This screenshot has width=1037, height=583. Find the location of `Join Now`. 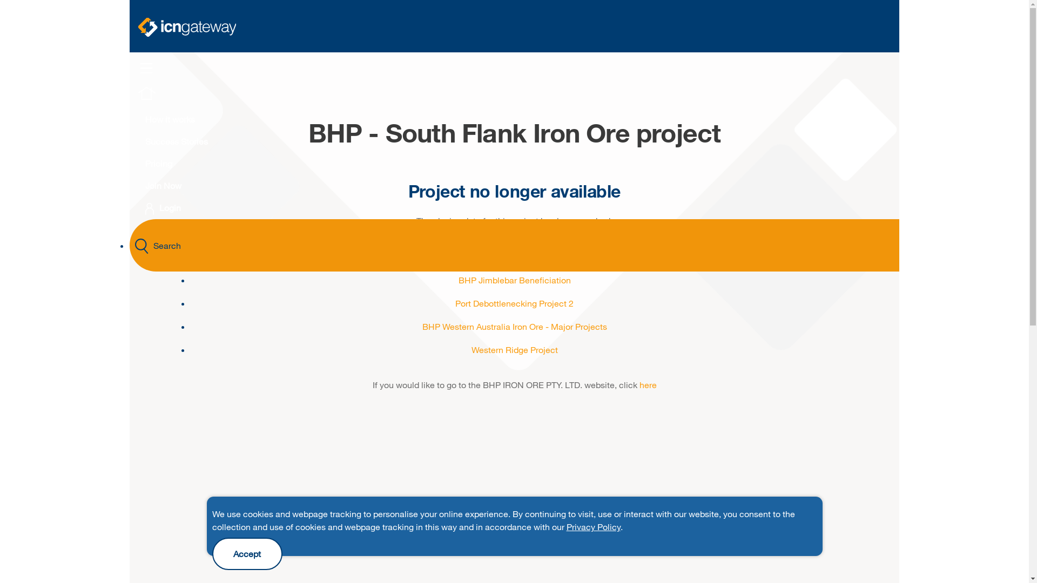

Join Now is located at coordinates (163, 186).